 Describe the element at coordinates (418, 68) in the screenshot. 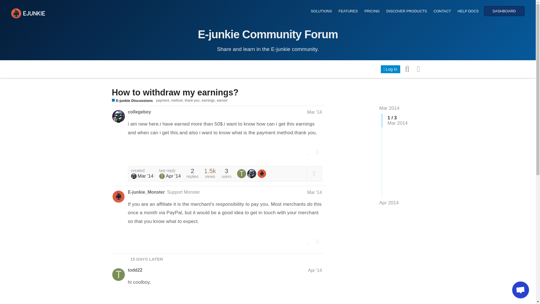

I see `go to another topic list or category` at that location.